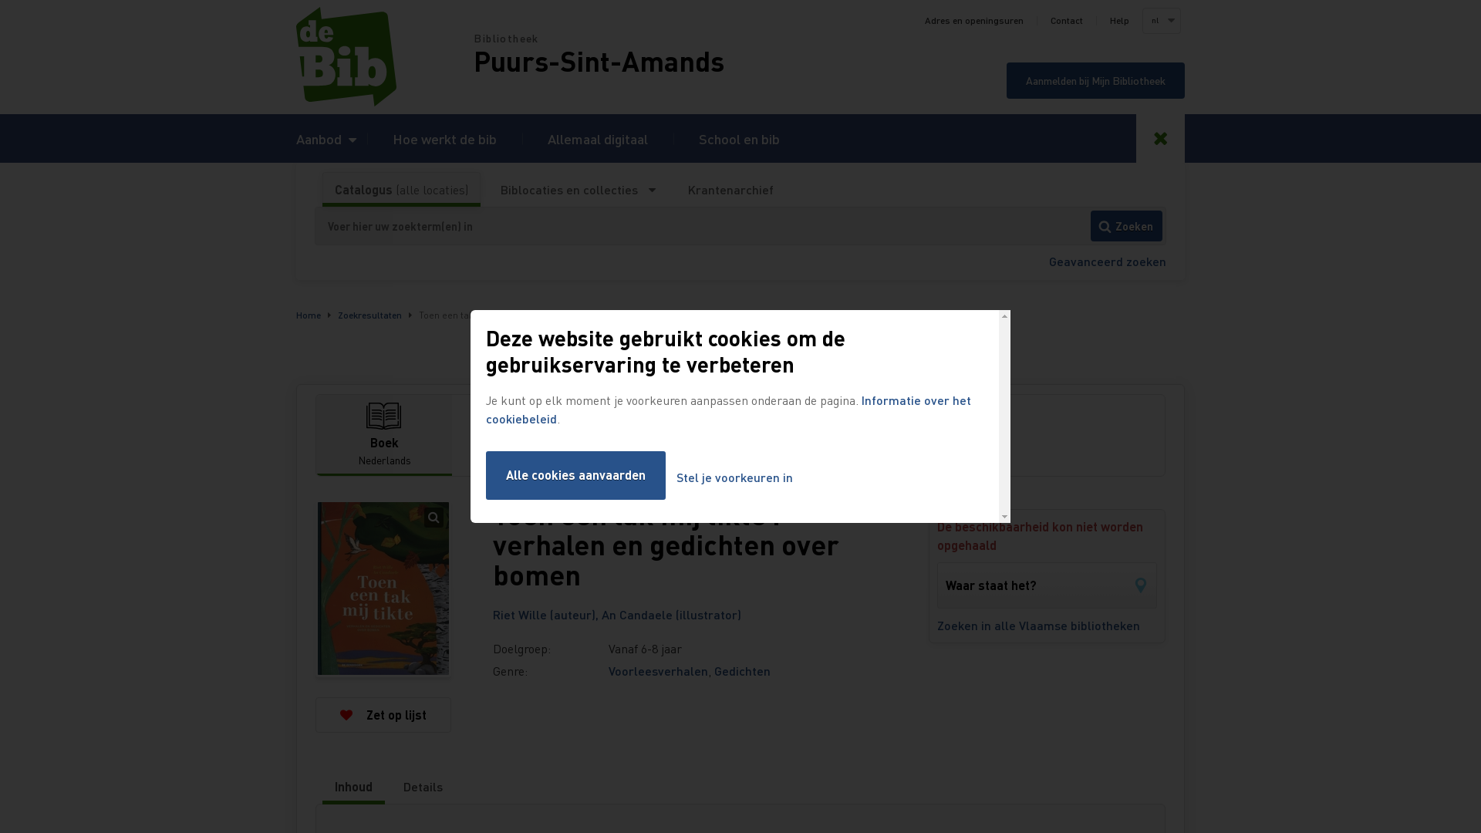  I want to click on Zet op lijst, so click(383, 715).